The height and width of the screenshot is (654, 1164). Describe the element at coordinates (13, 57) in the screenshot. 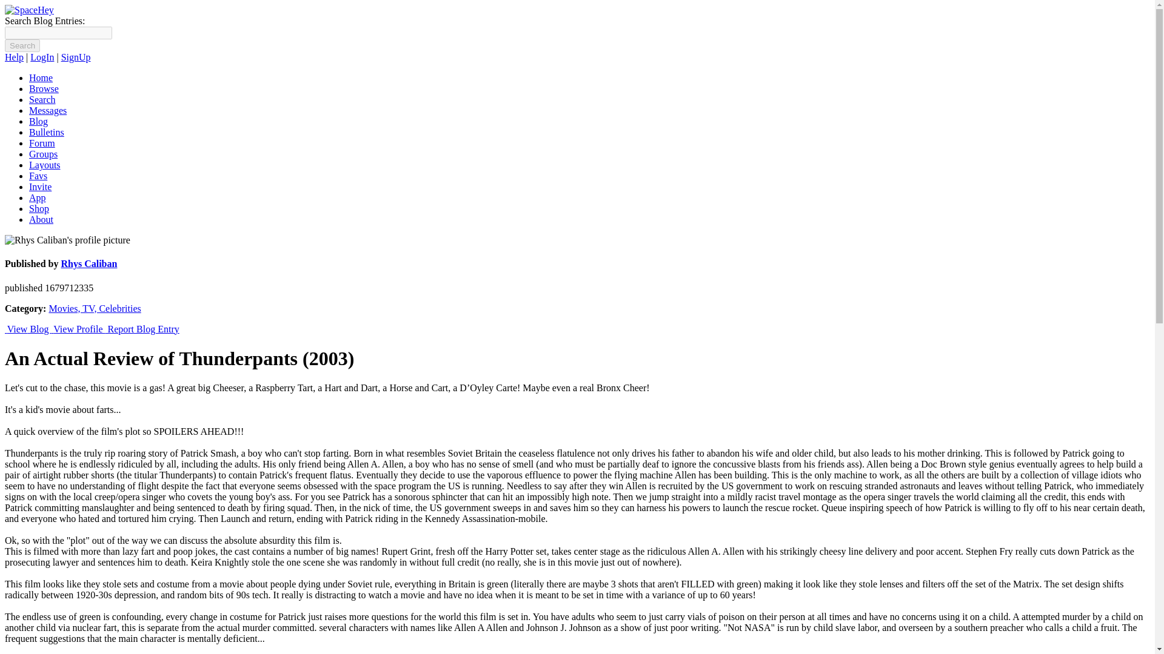

I see `Help` at that location.